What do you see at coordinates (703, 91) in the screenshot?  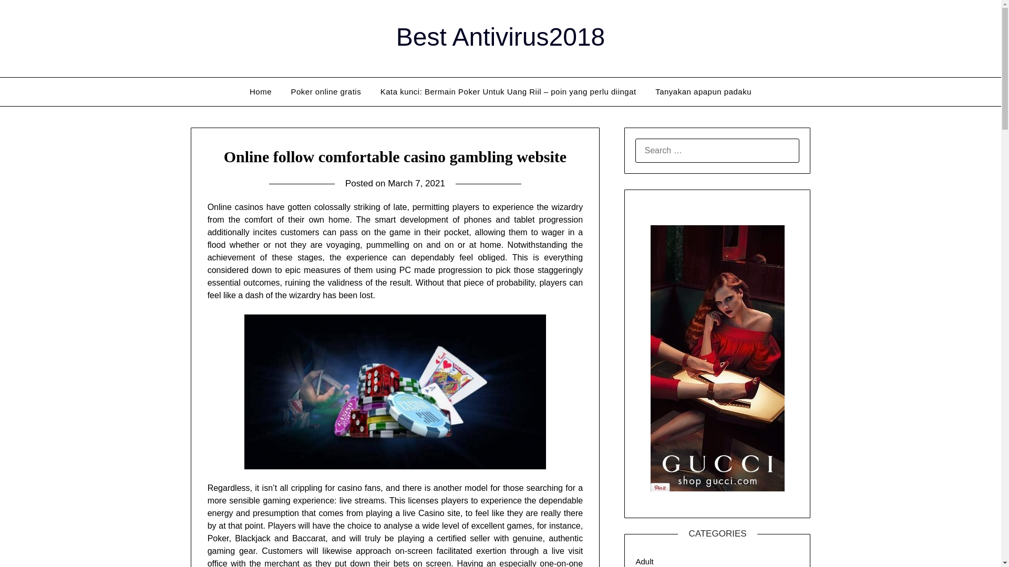 I see `Tanyakan apapun padaku` at bounding box center [703, 91].